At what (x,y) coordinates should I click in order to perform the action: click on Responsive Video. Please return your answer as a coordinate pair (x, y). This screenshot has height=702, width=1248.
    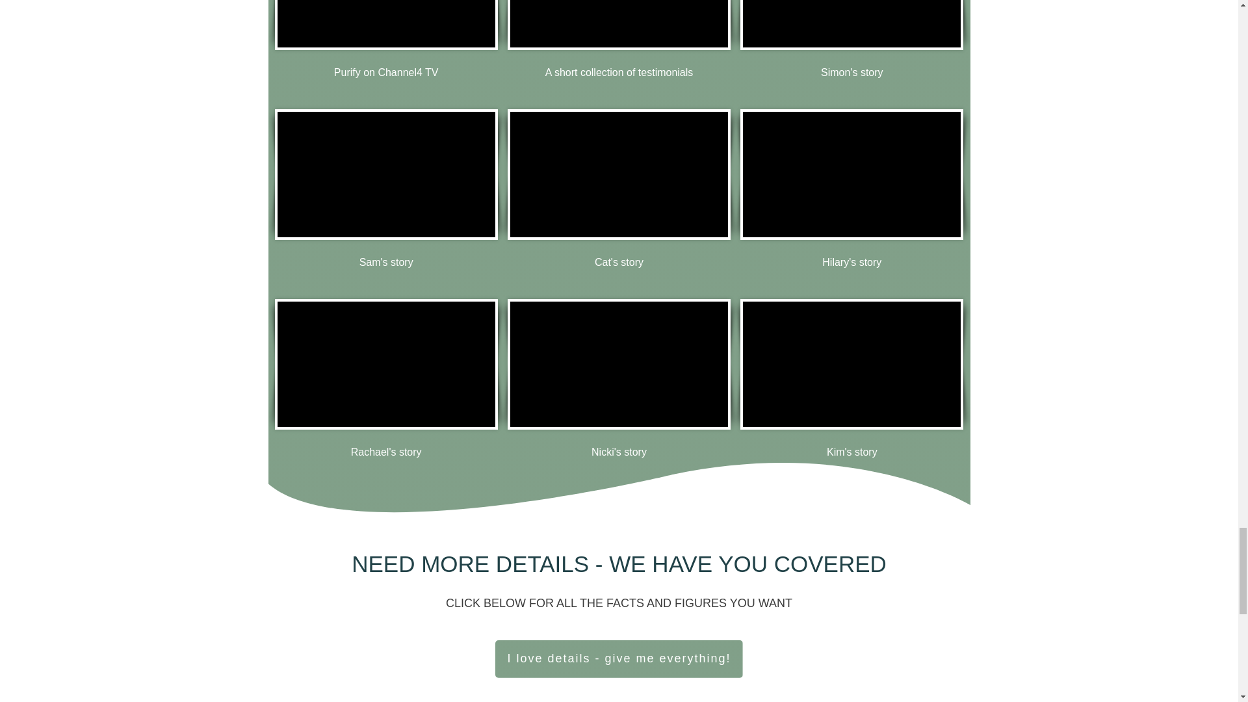
    Looking at the image, I should click on (385, 23).